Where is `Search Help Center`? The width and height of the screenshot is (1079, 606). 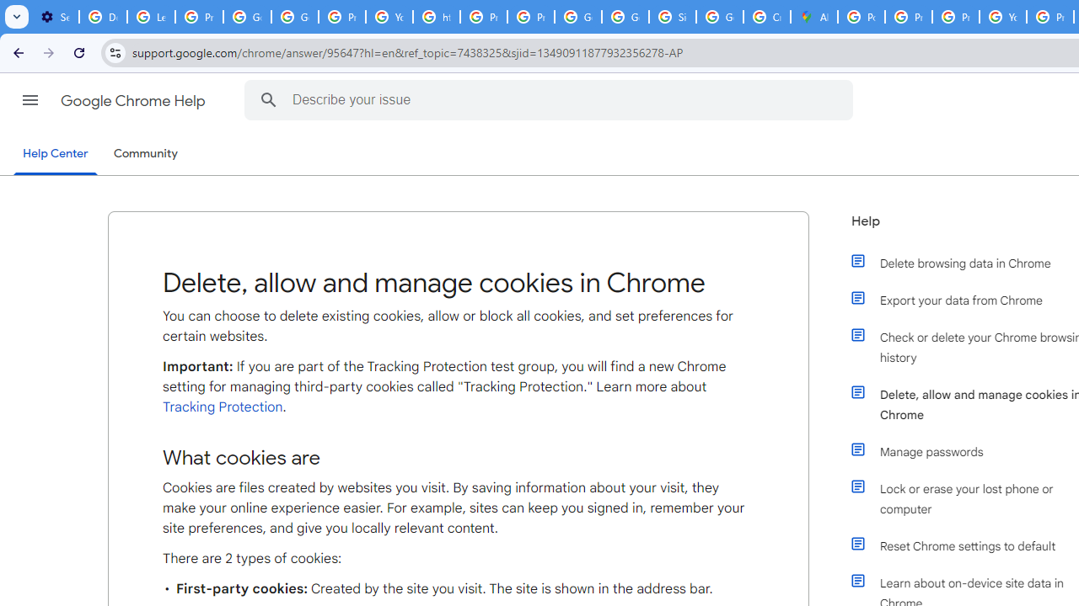 Search Help Center is located at coordinates (268, 99).